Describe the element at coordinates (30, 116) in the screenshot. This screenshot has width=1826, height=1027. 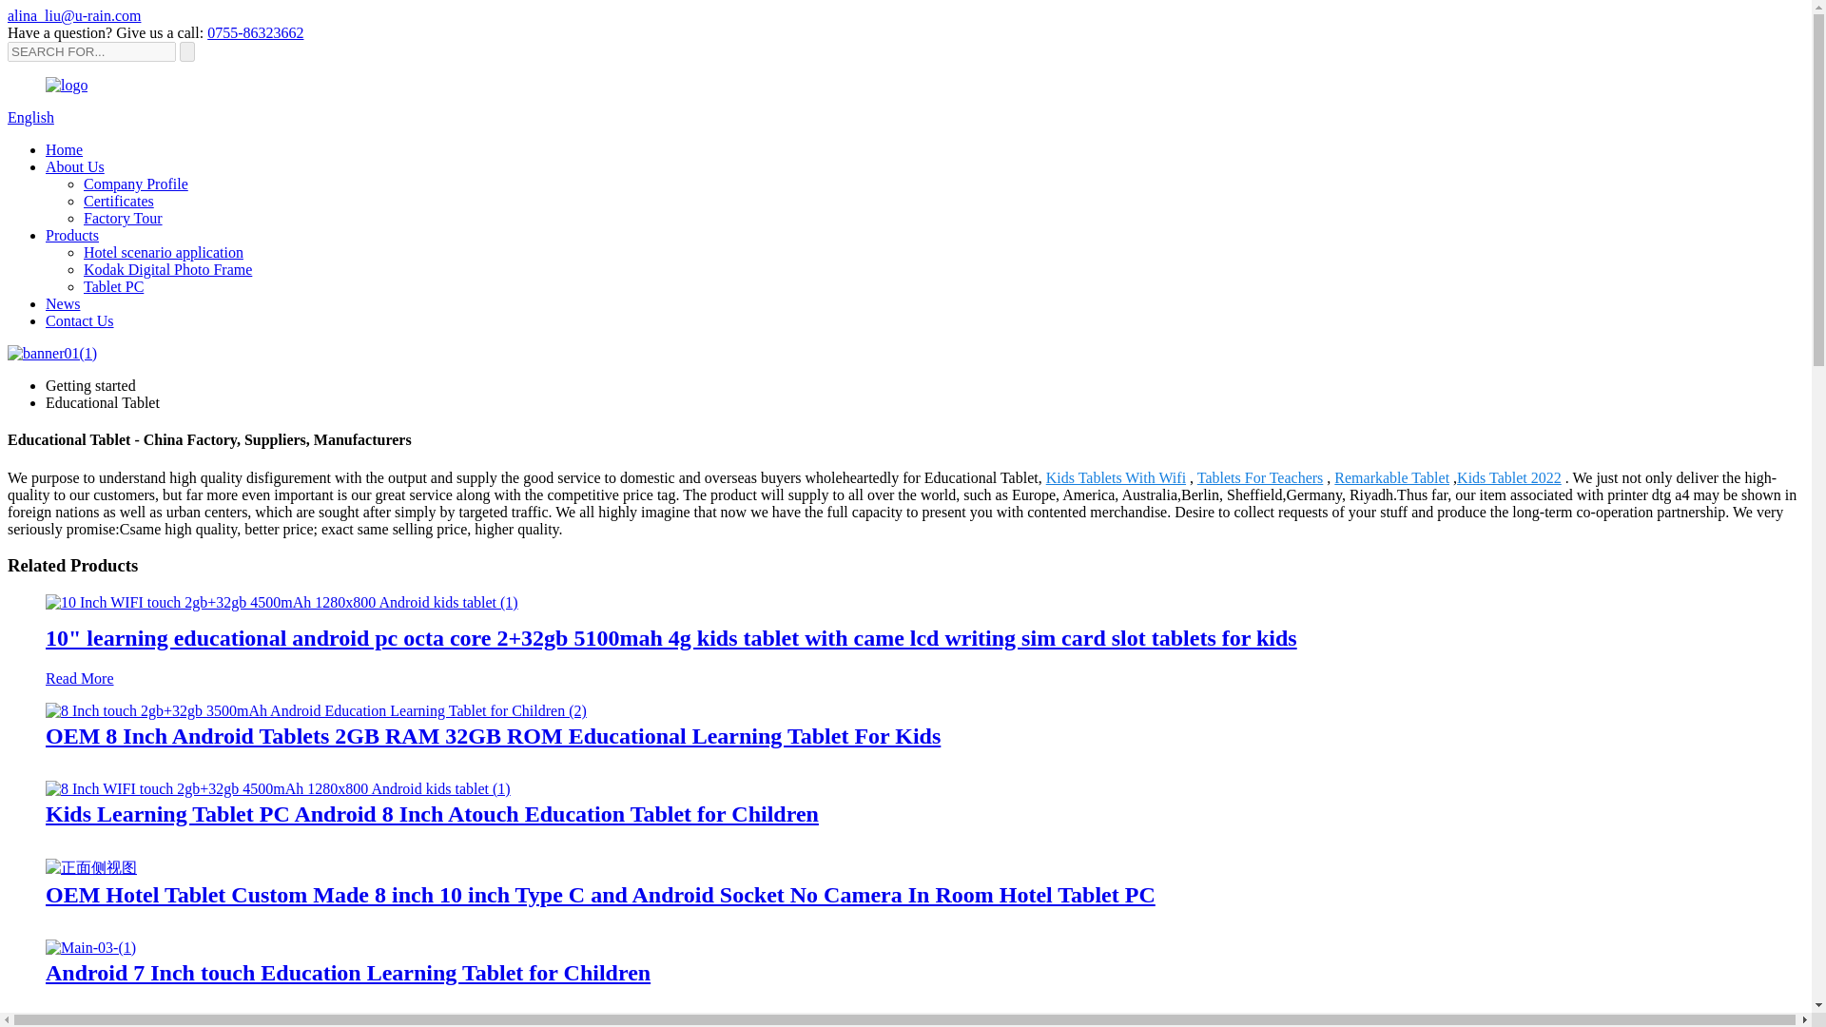
I see `English` at that location.